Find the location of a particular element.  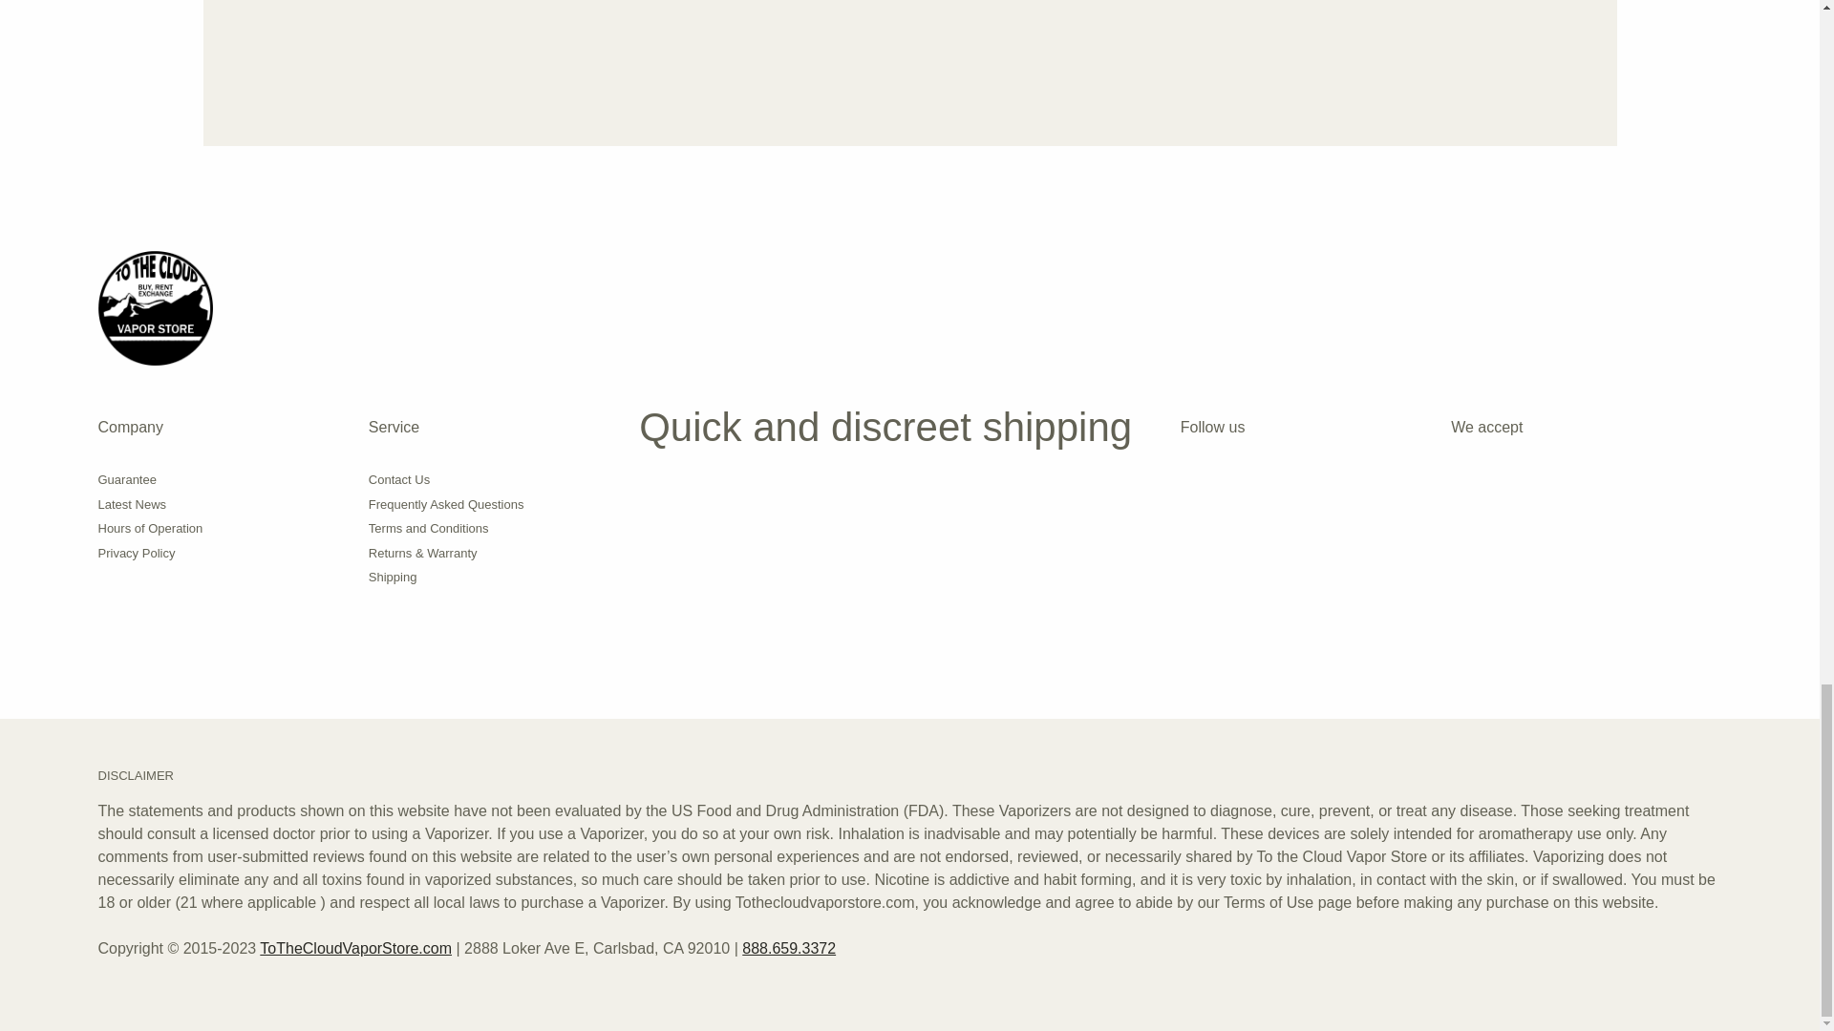

To The Cloud Vapor Store on Facebook is located at coordinates (1238, 488).